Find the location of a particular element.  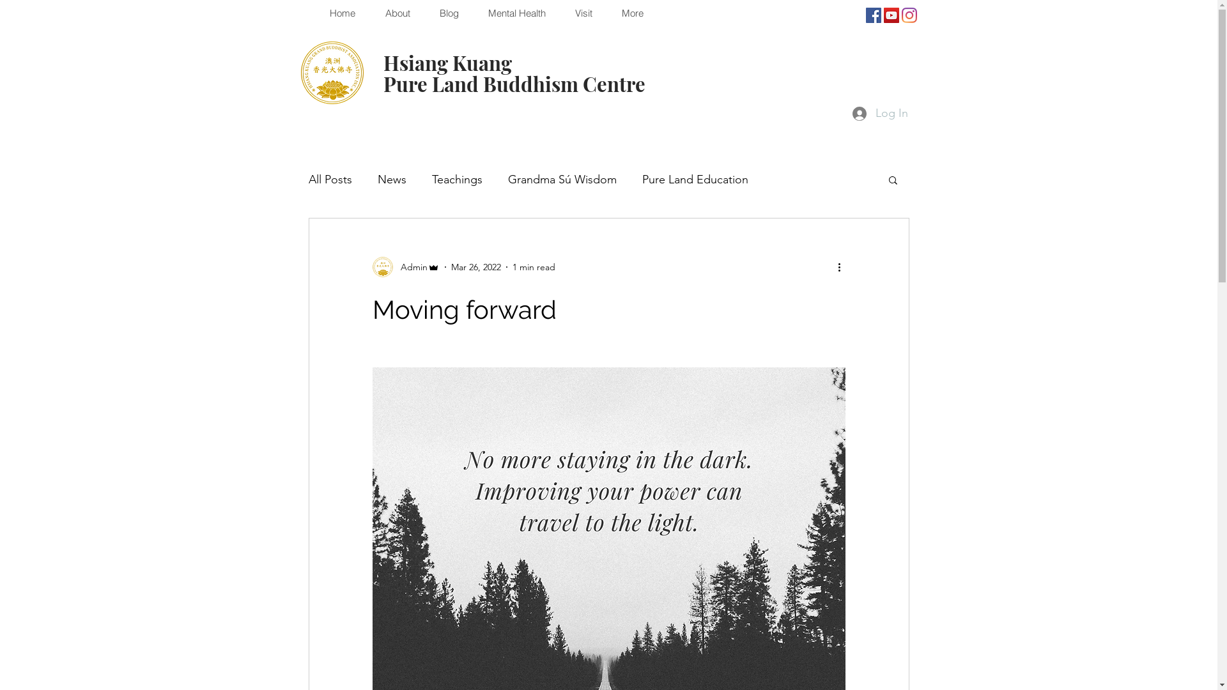

About is located at coordinates (397, 13).